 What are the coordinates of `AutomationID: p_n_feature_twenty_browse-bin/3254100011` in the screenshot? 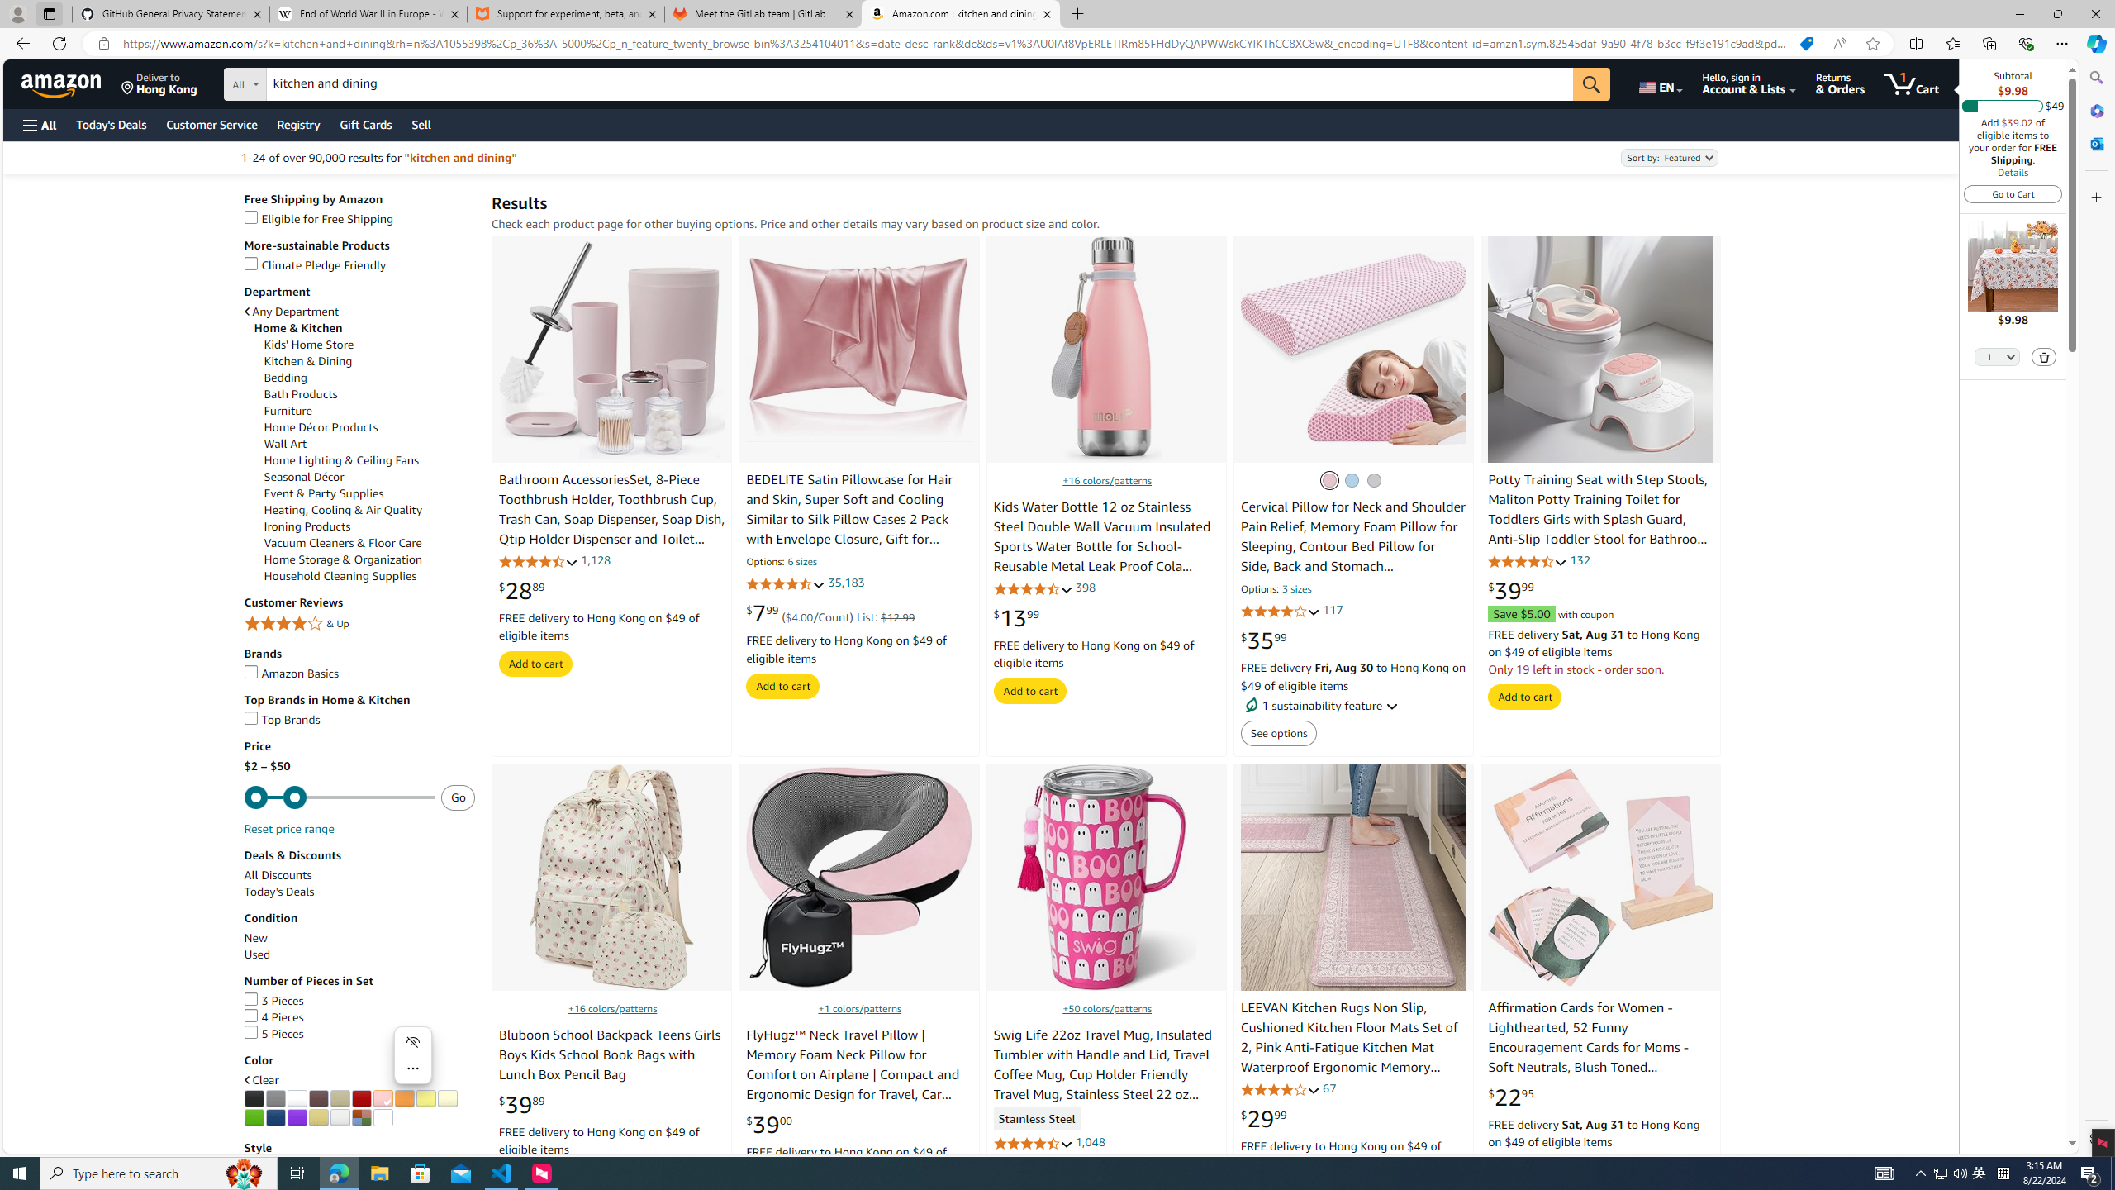 It's located at (297, 1099).